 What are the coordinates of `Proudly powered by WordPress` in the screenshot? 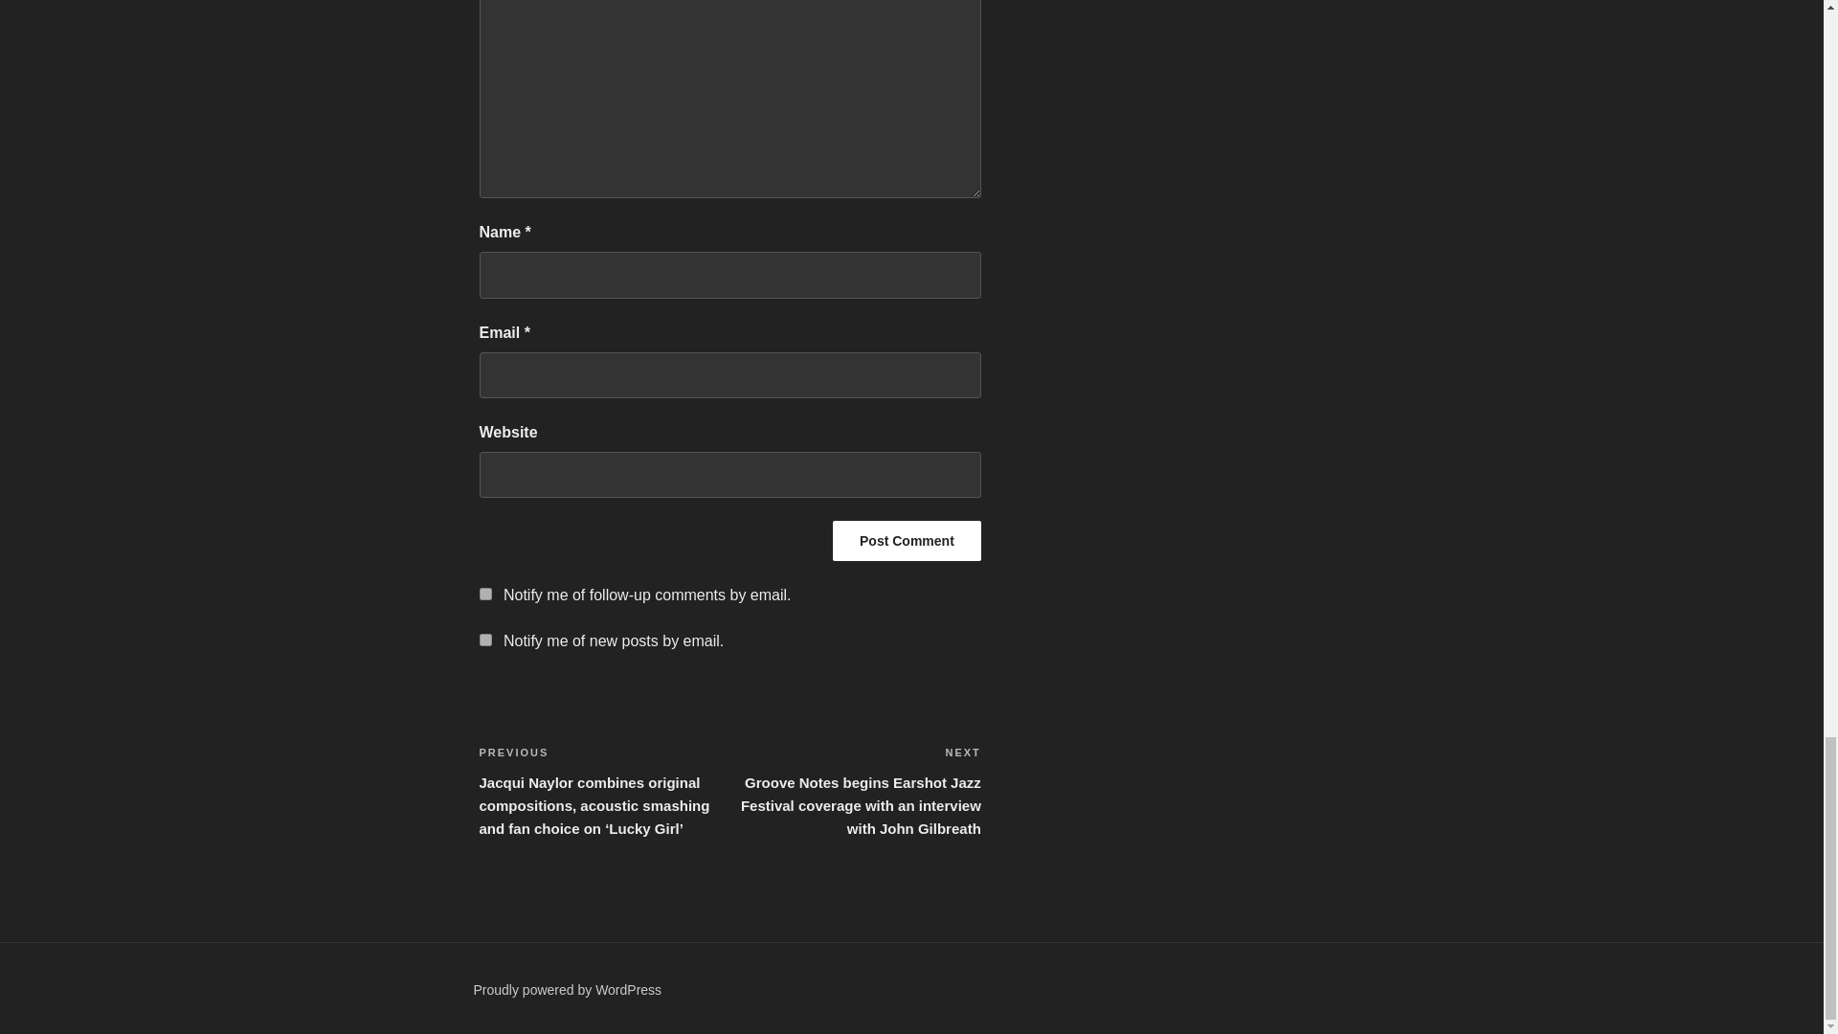 It's located at (567, 990).